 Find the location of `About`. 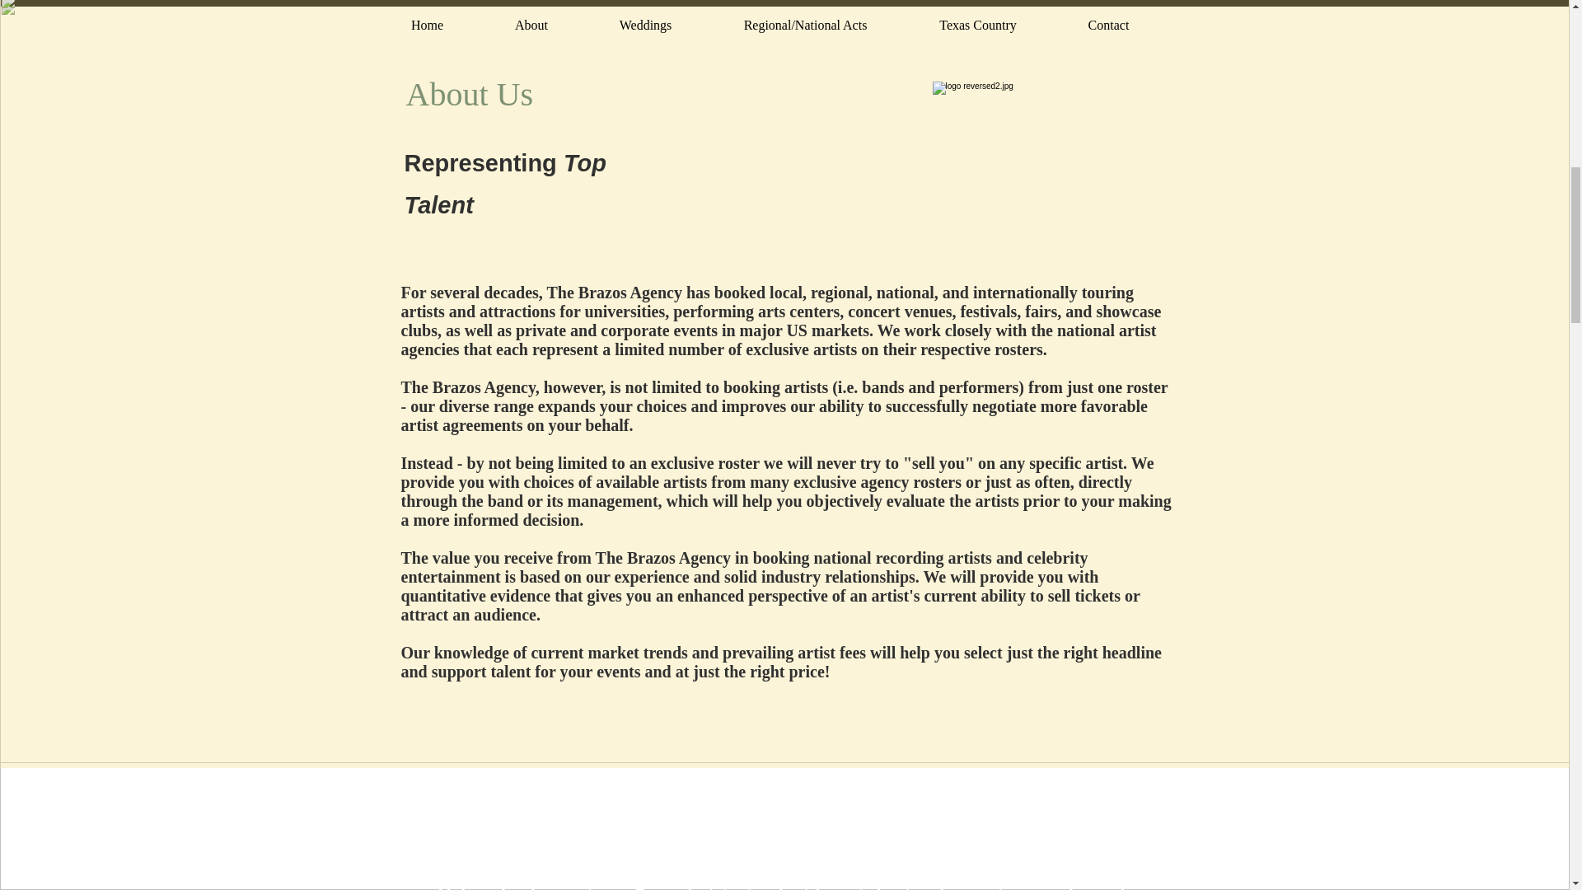

About is located at coordinates (531, 26).